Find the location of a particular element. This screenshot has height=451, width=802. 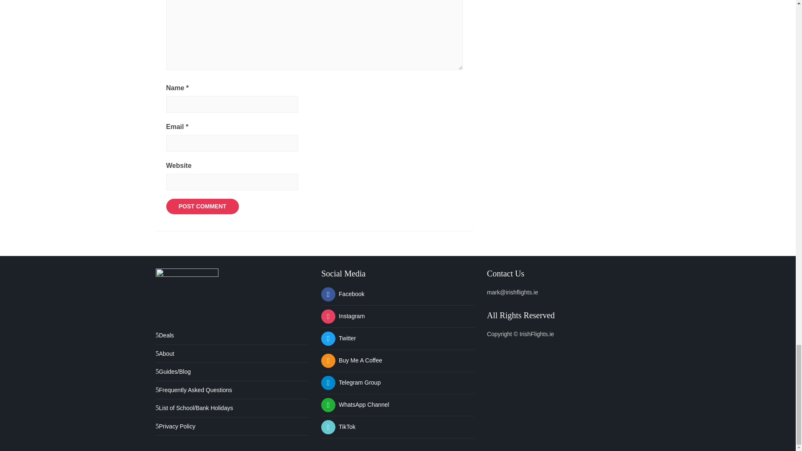

WhatsApp Channel is located at coordinates (355, 405).